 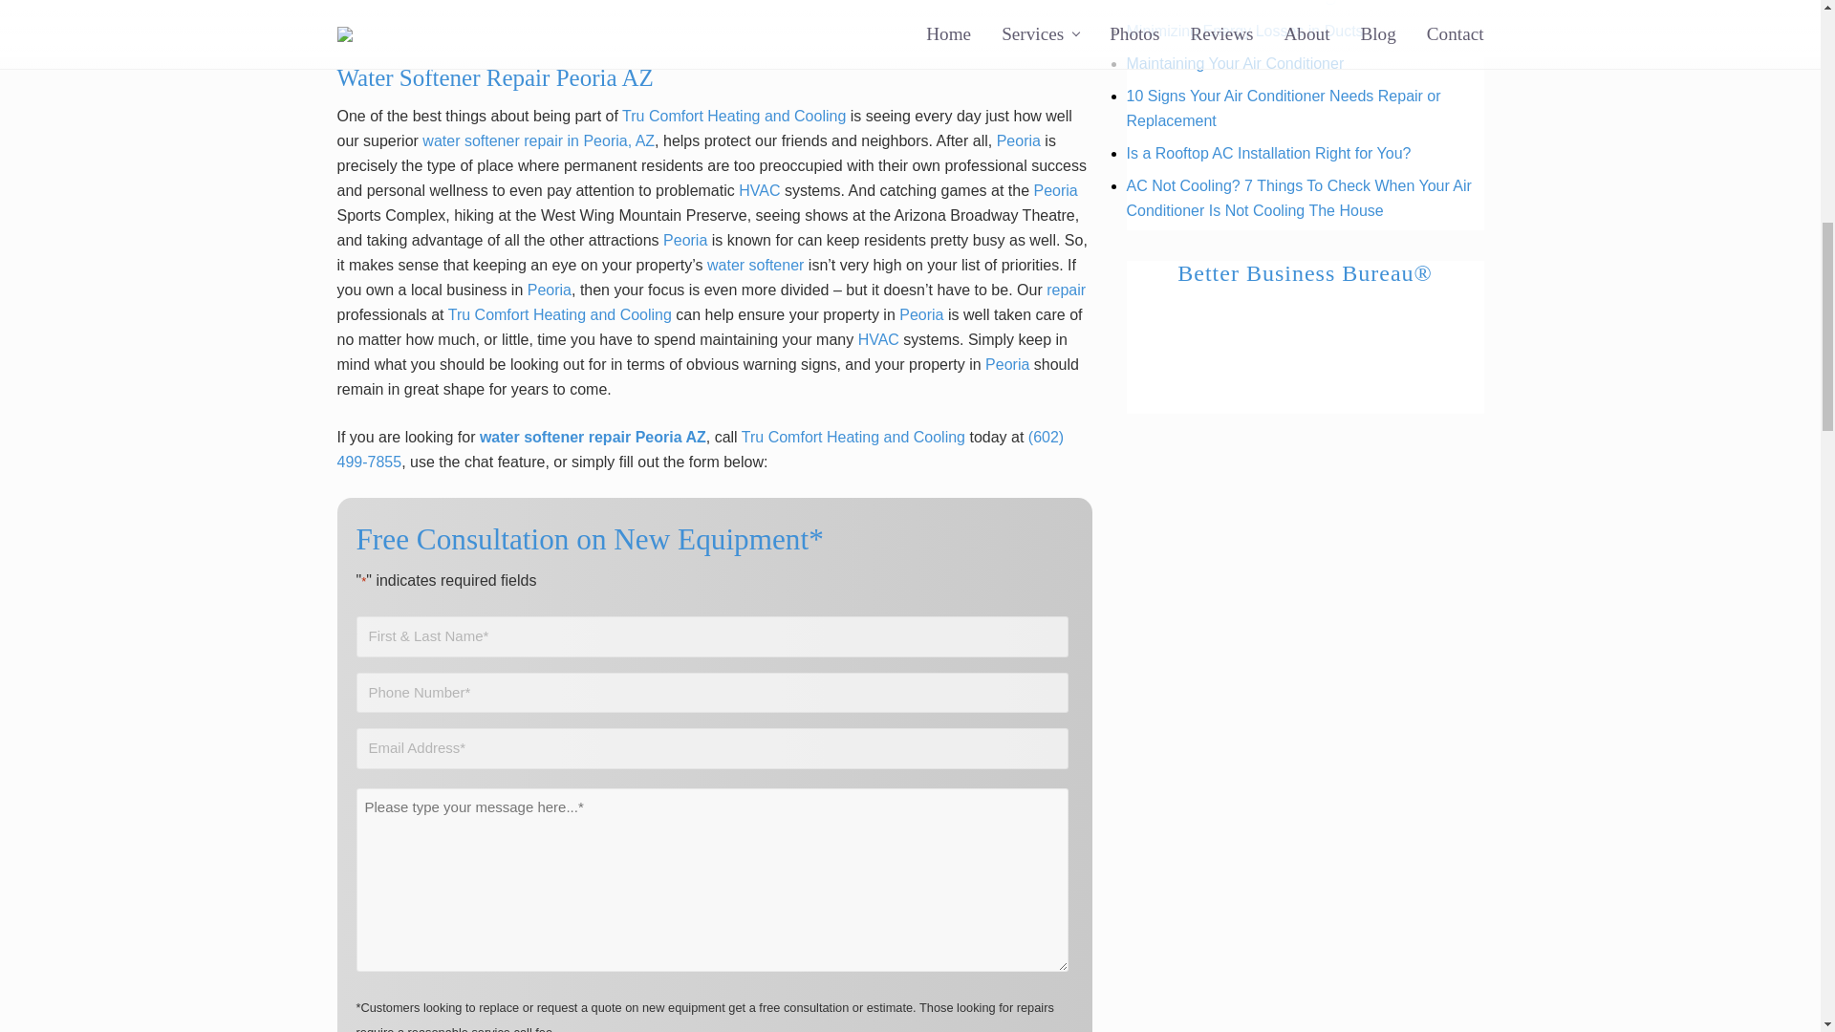 I want to click on Water Softener Repair Peoria AZ, so click(x=713, y=20).